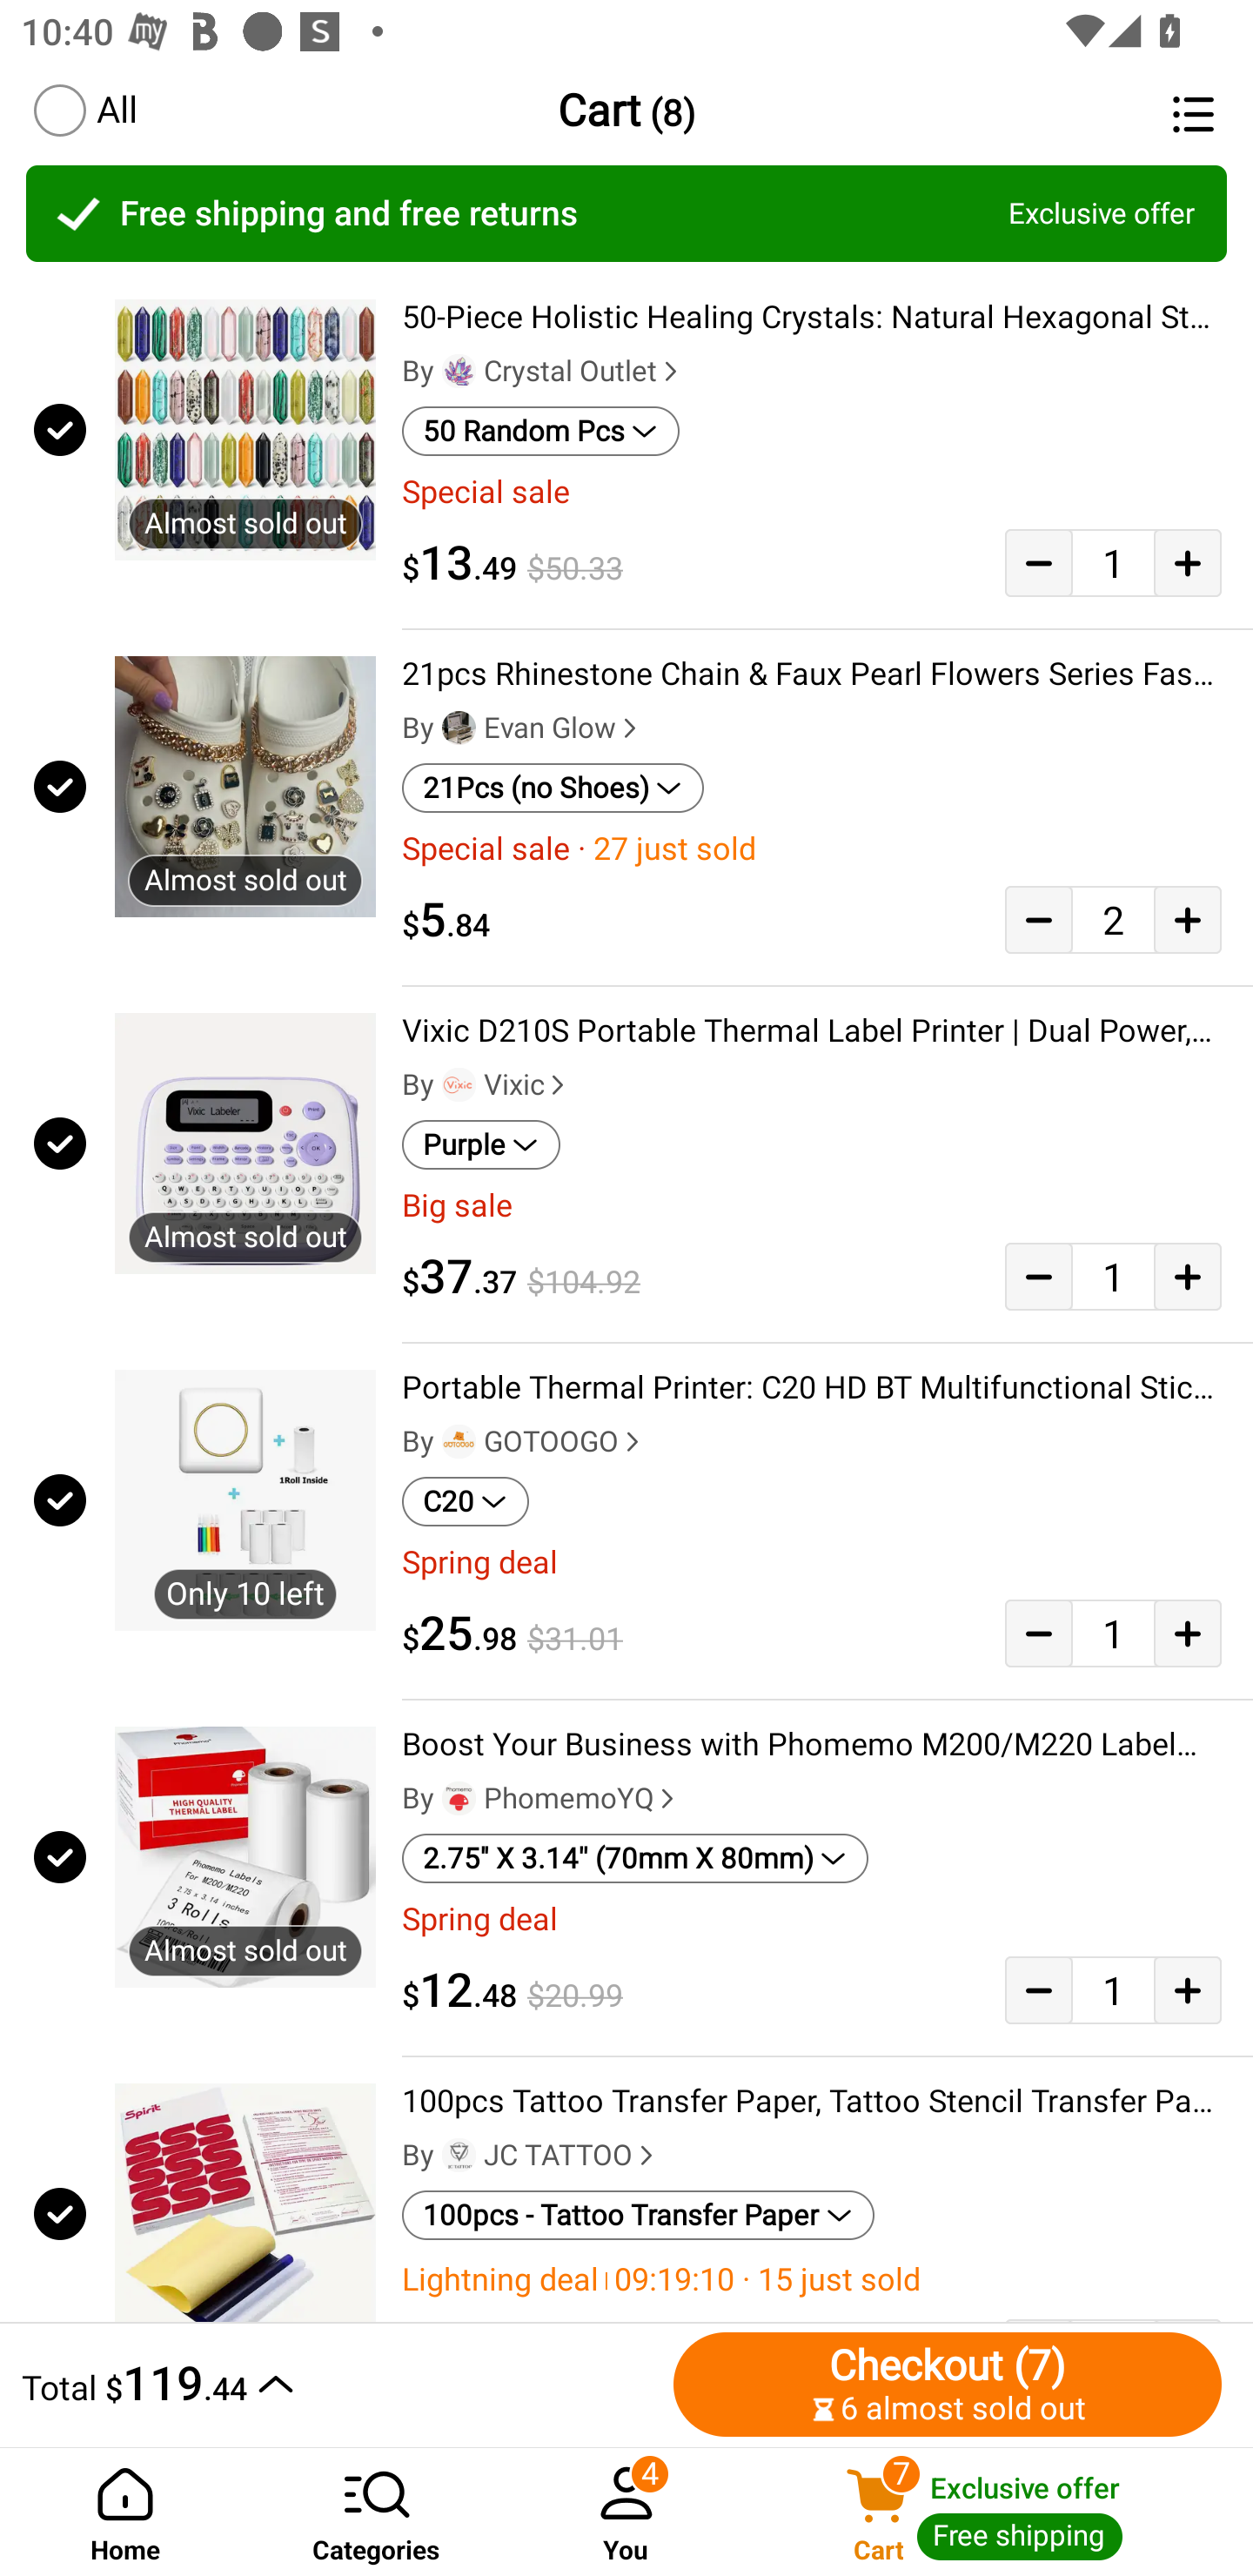  Describe the element at coordinates (125, 2512) in the screenshot. I see `Home` at that location.